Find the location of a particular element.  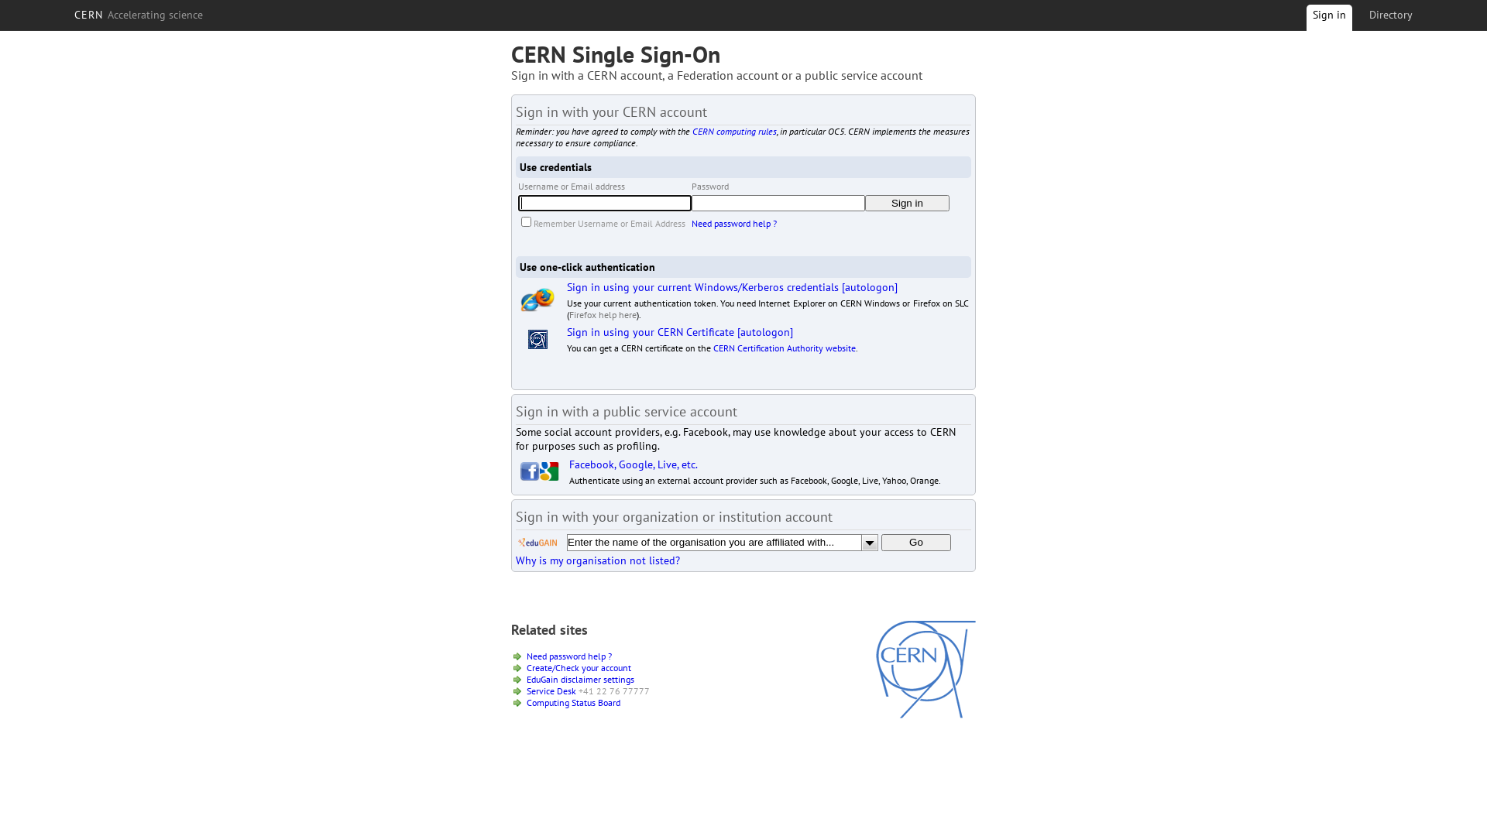

Why is my organisation not listed? is located at coordinates (598, 560).